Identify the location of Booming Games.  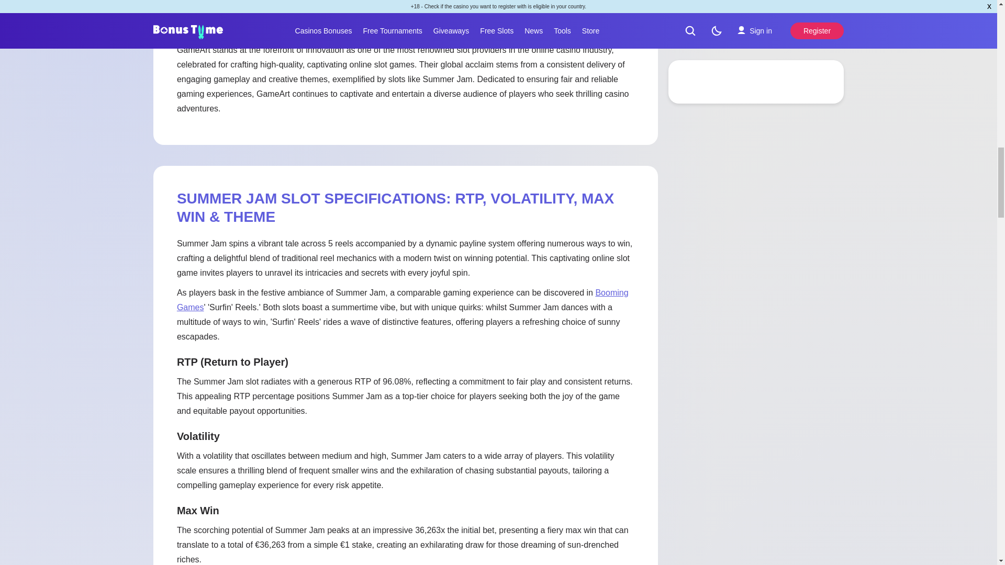
(403, 300).